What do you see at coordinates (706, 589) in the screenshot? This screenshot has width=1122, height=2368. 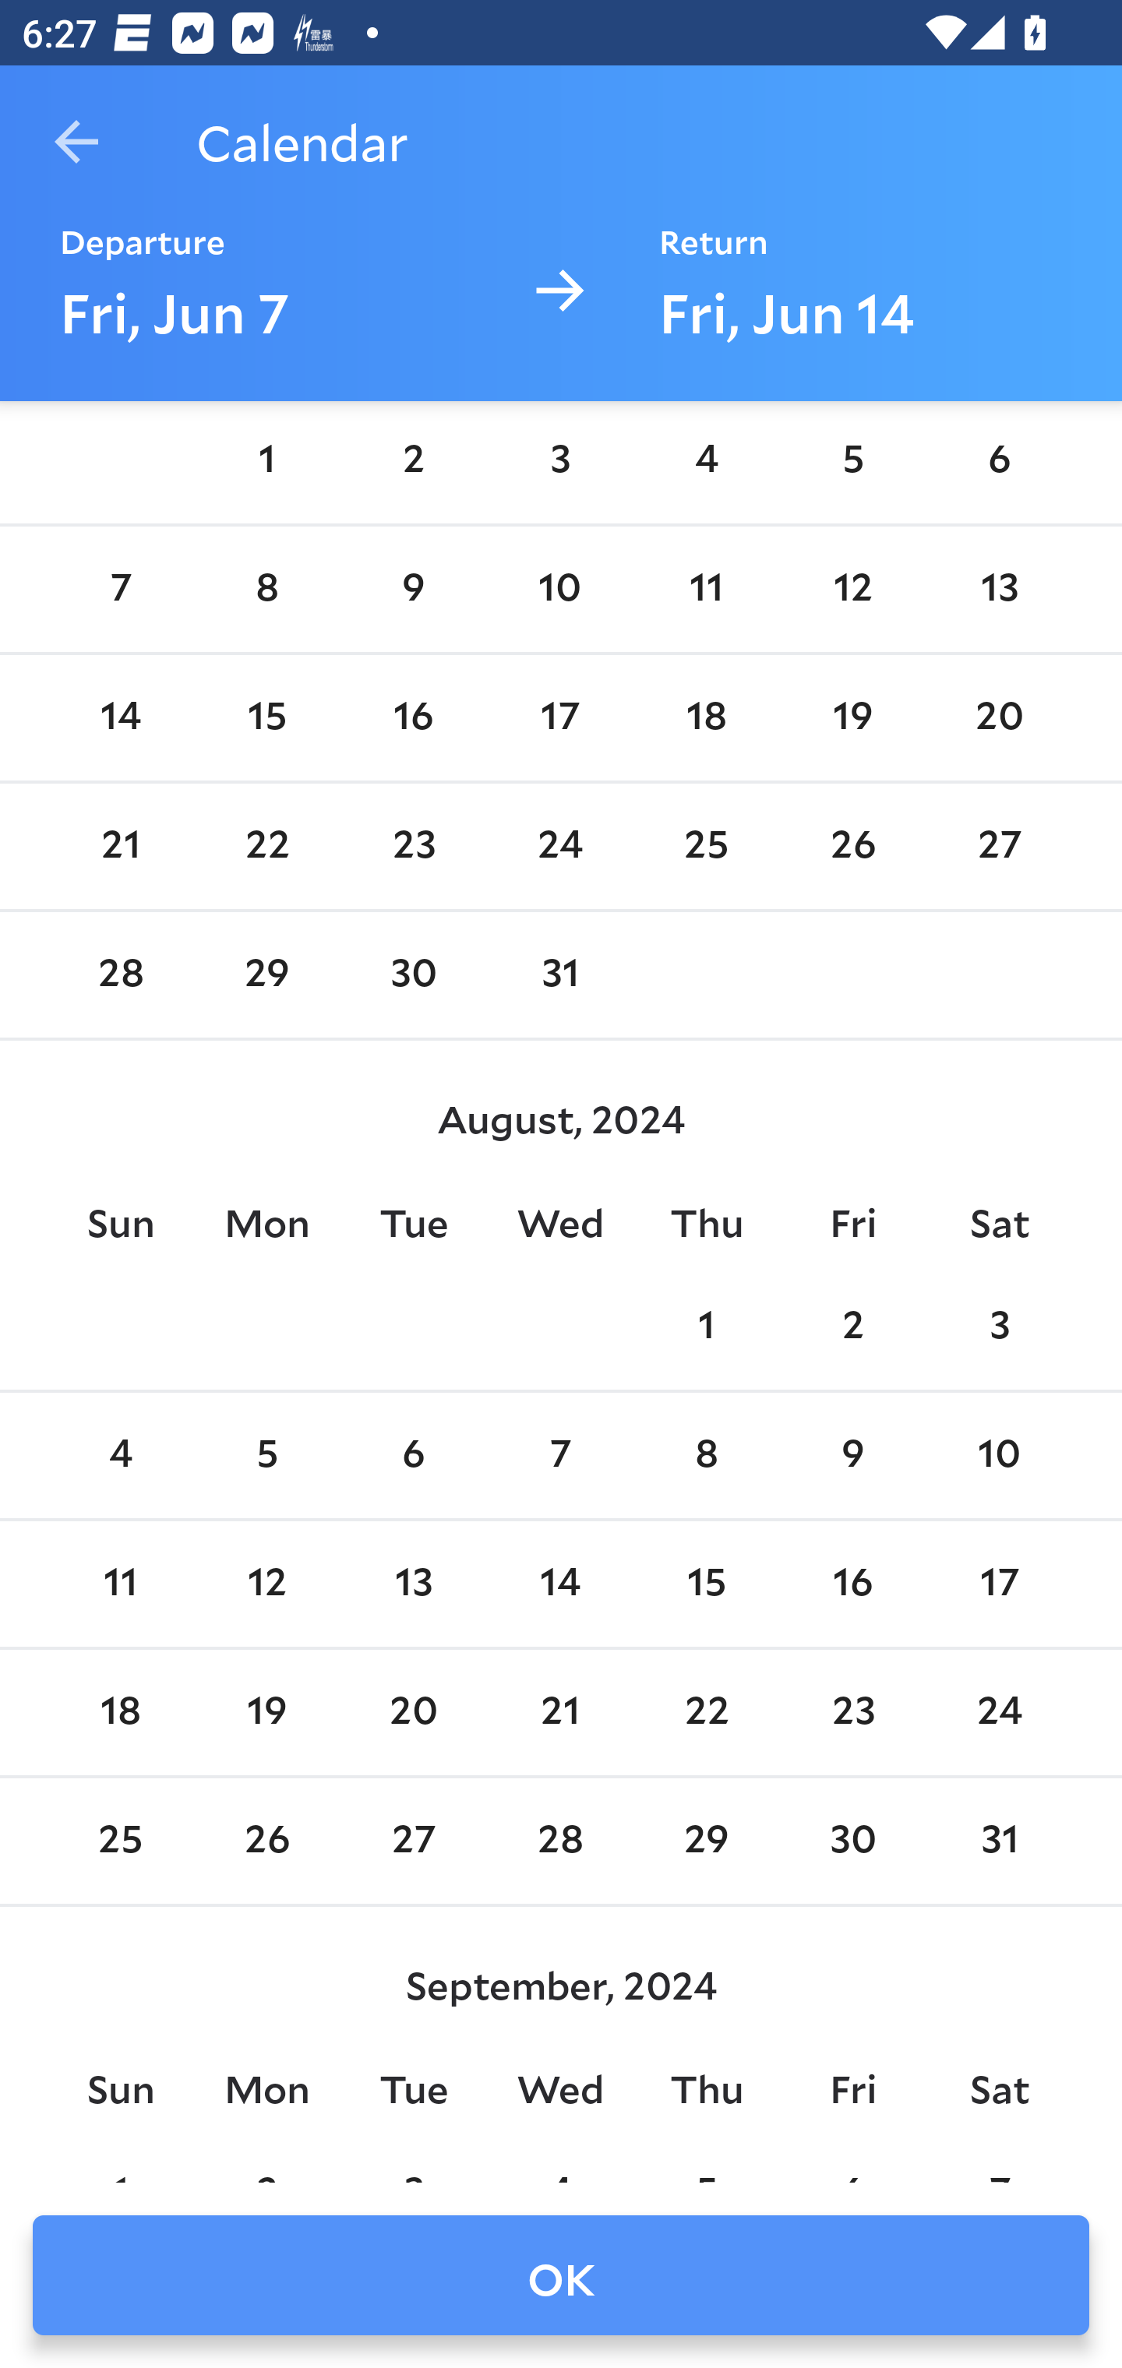 I see `11` at bounding box center [706, 589].